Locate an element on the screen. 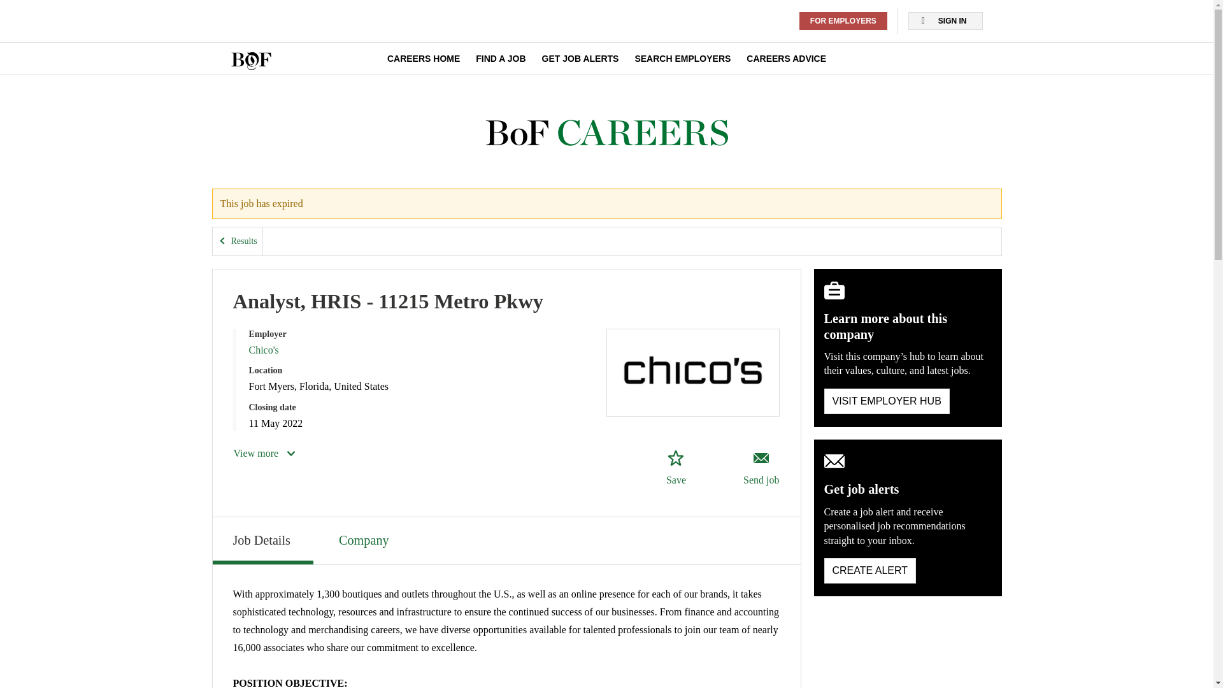  BoF Careers is located at coordinates (606, 133).